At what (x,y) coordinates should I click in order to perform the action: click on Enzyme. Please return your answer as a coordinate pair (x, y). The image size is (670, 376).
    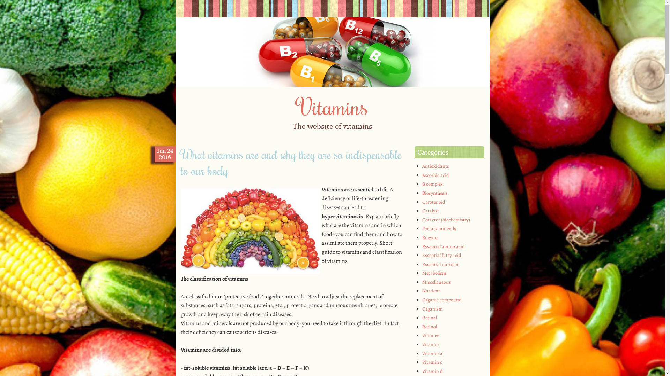
    Looking at the image, I should click on (430, 237).